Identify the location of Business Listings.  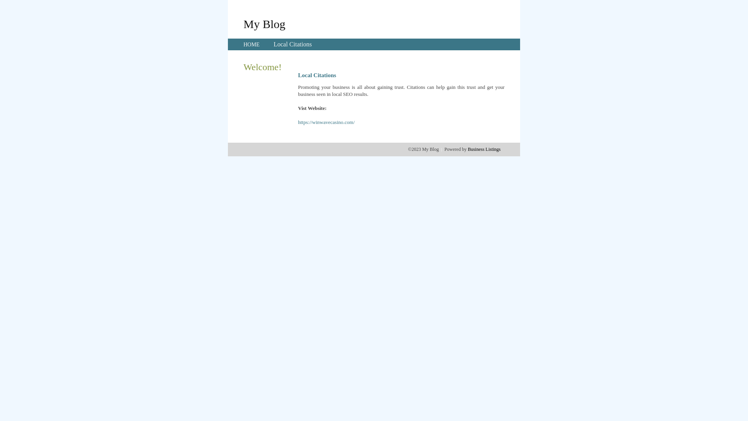
(484, 149).